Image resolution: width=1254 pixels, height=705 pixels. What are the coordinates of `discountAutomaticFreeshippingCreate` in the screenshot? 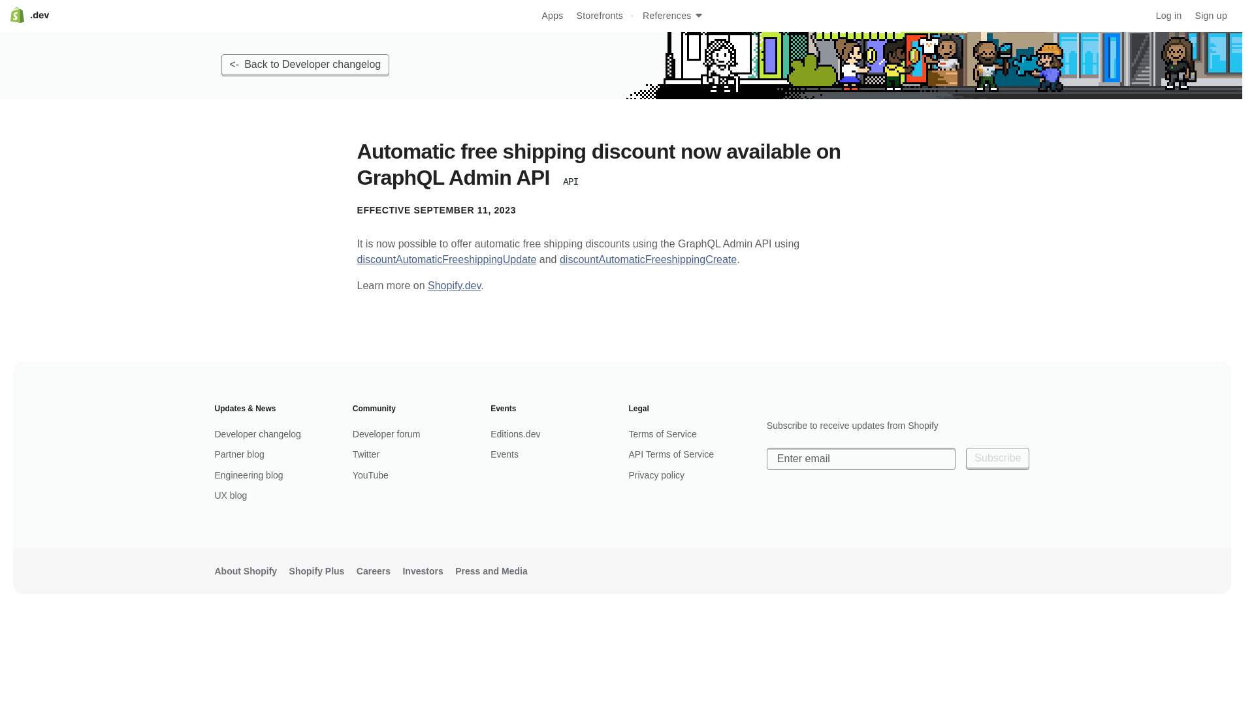 It's located at (648, 259).